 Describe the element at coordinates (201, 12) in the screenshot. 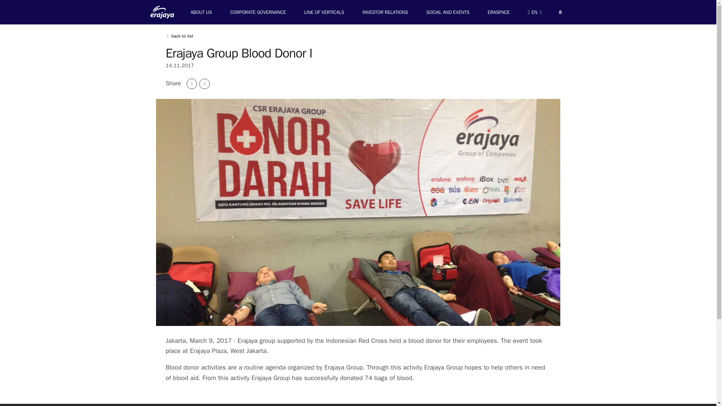

I see `ABOUT US` at that location.